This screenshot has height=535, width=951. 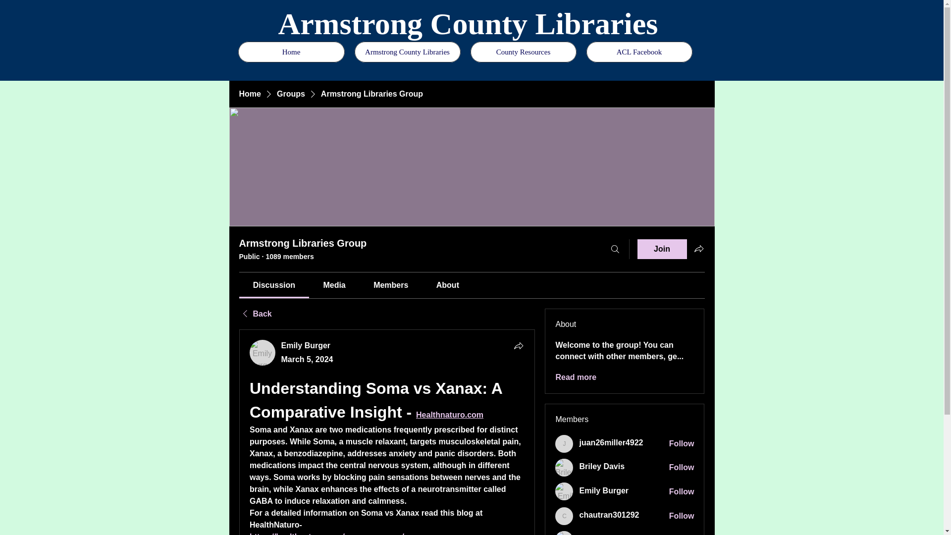 I want to click on Emily Burger, so click(x=263, y=352).